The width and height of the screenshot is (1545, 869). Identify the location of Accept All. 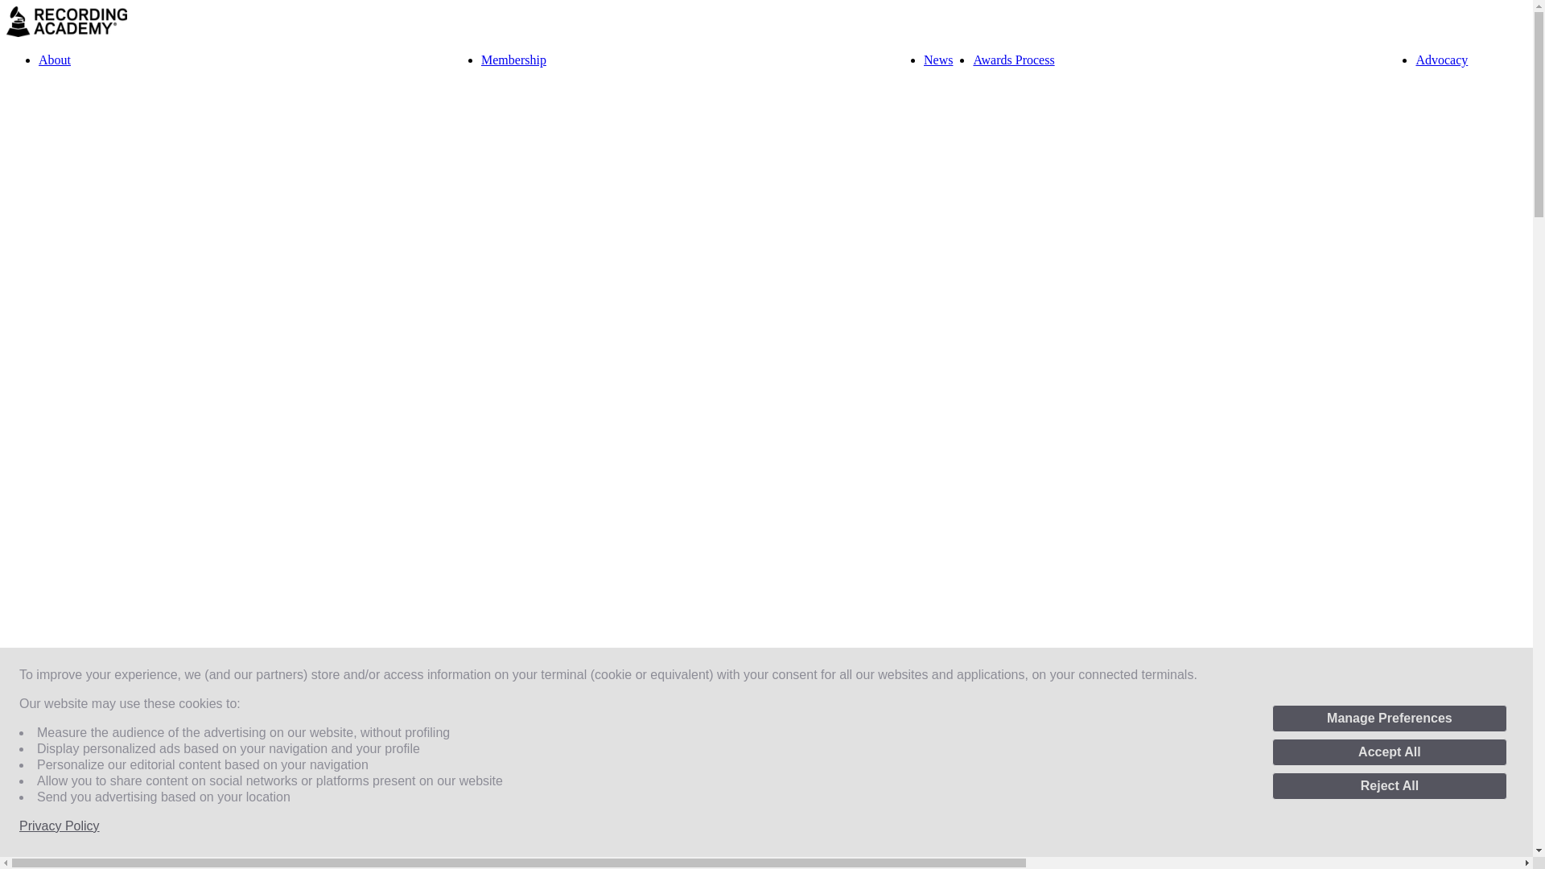
(1389, 752).